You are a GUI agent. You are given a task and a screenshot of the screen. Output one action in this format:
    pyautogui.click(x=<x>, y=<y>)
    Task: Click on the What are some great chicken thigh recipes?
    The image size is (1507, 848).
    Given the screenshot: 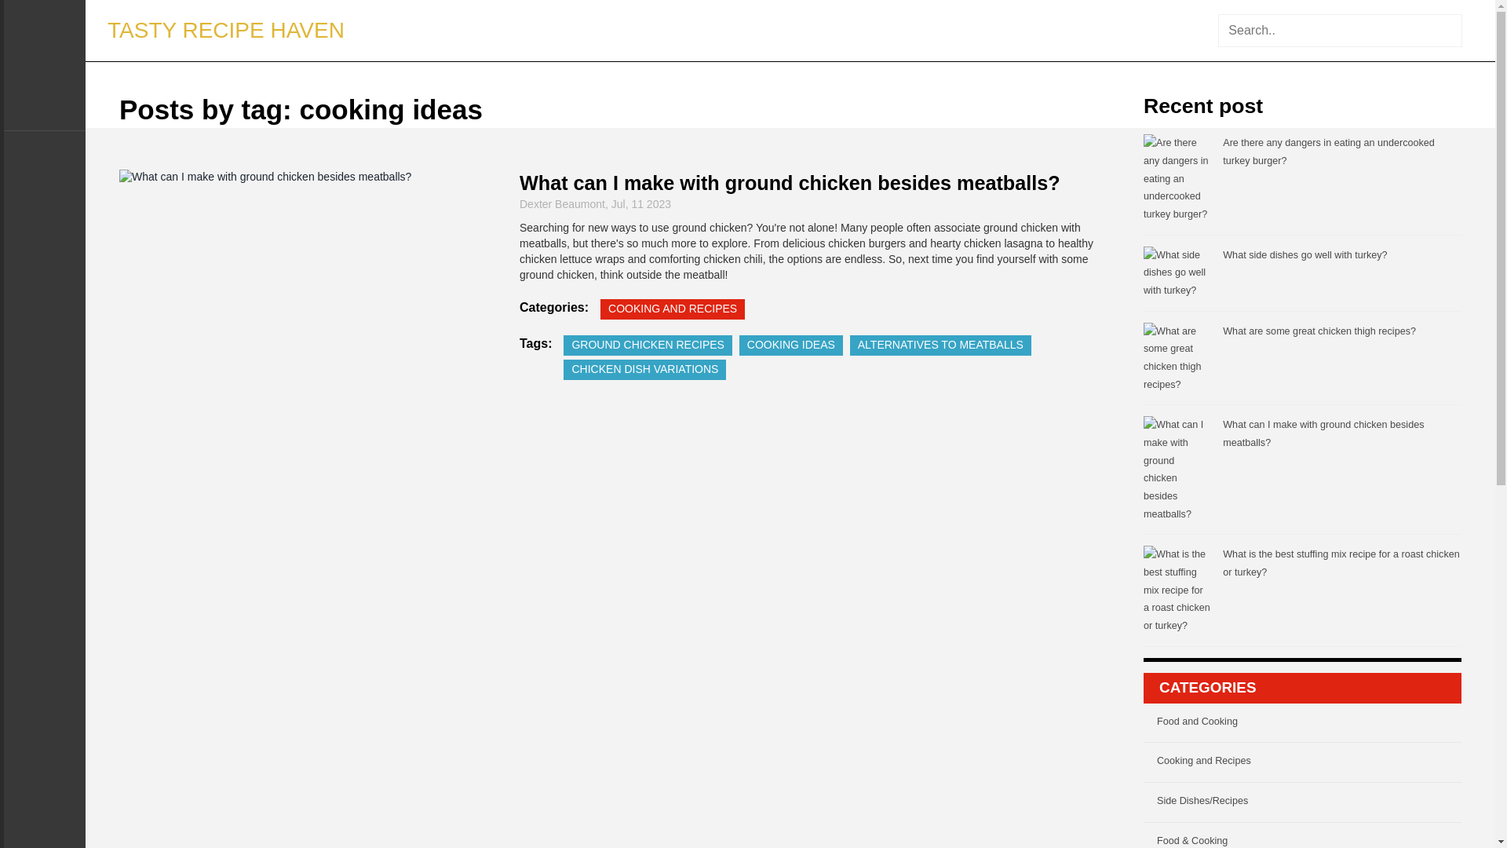 What is the action you would take?
    pyautogui.click(x=1319, y=331)
    